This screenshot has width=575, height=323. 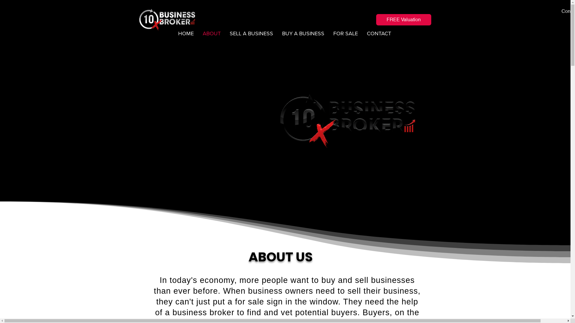 What do you see at coordinates (303, 33) in the screenshot?
I see `BUY A BUSINESS` at bounding box center [303, 33].